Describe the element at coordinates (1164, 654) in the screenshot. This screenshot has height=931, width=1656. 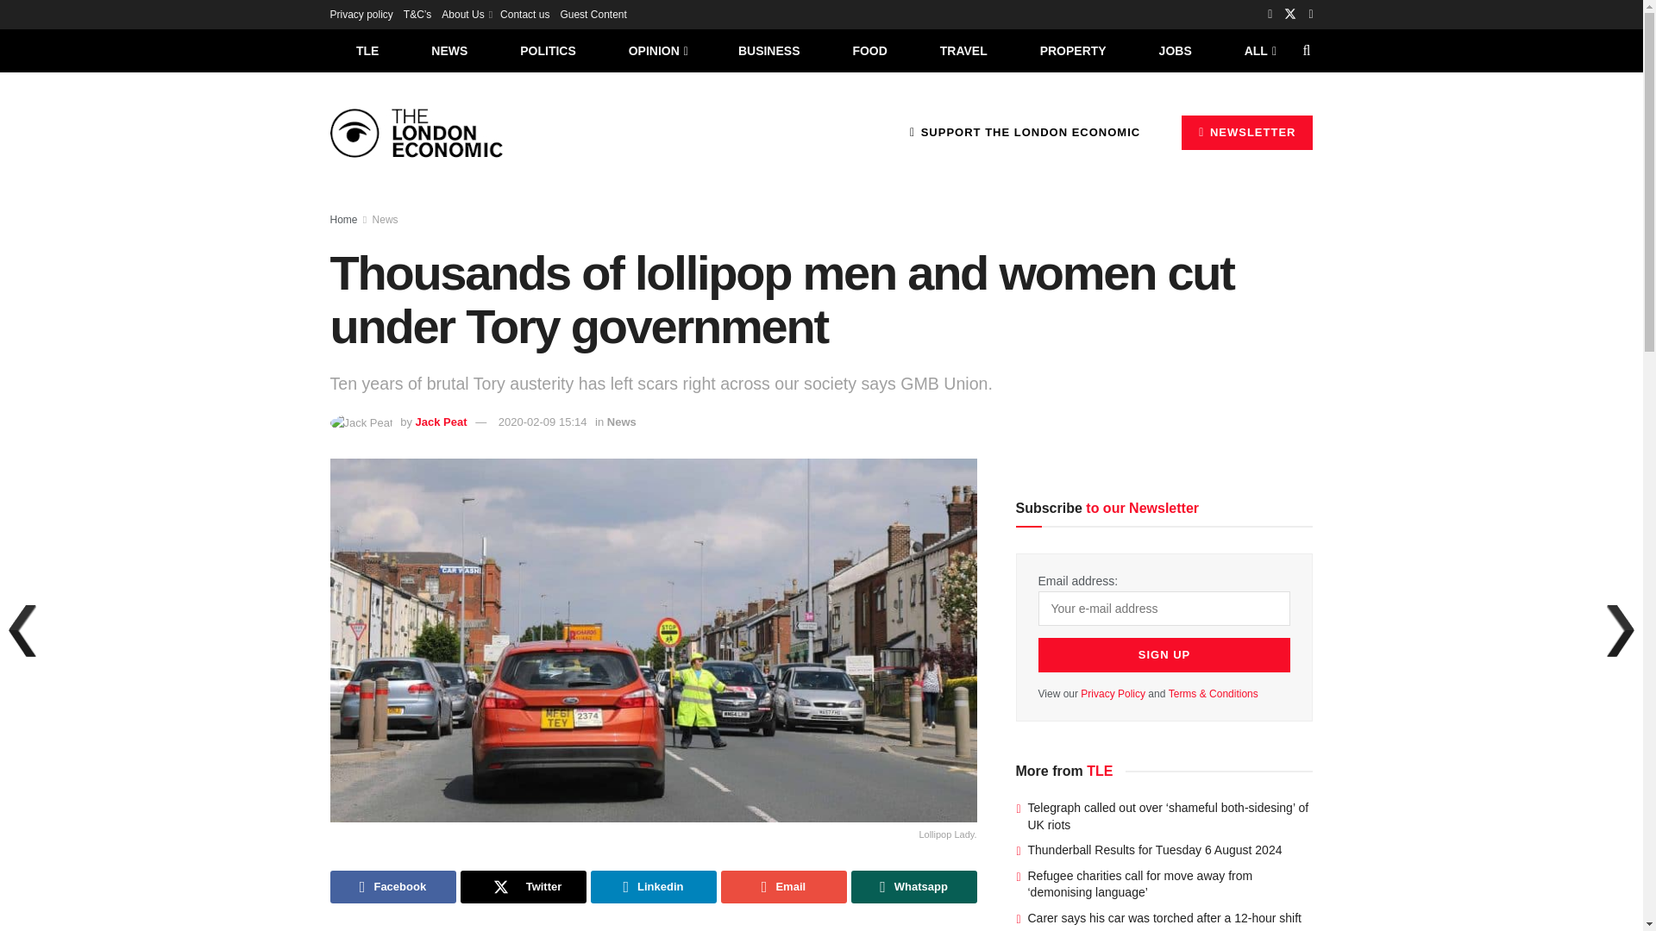
I see `Sign up` at that location.